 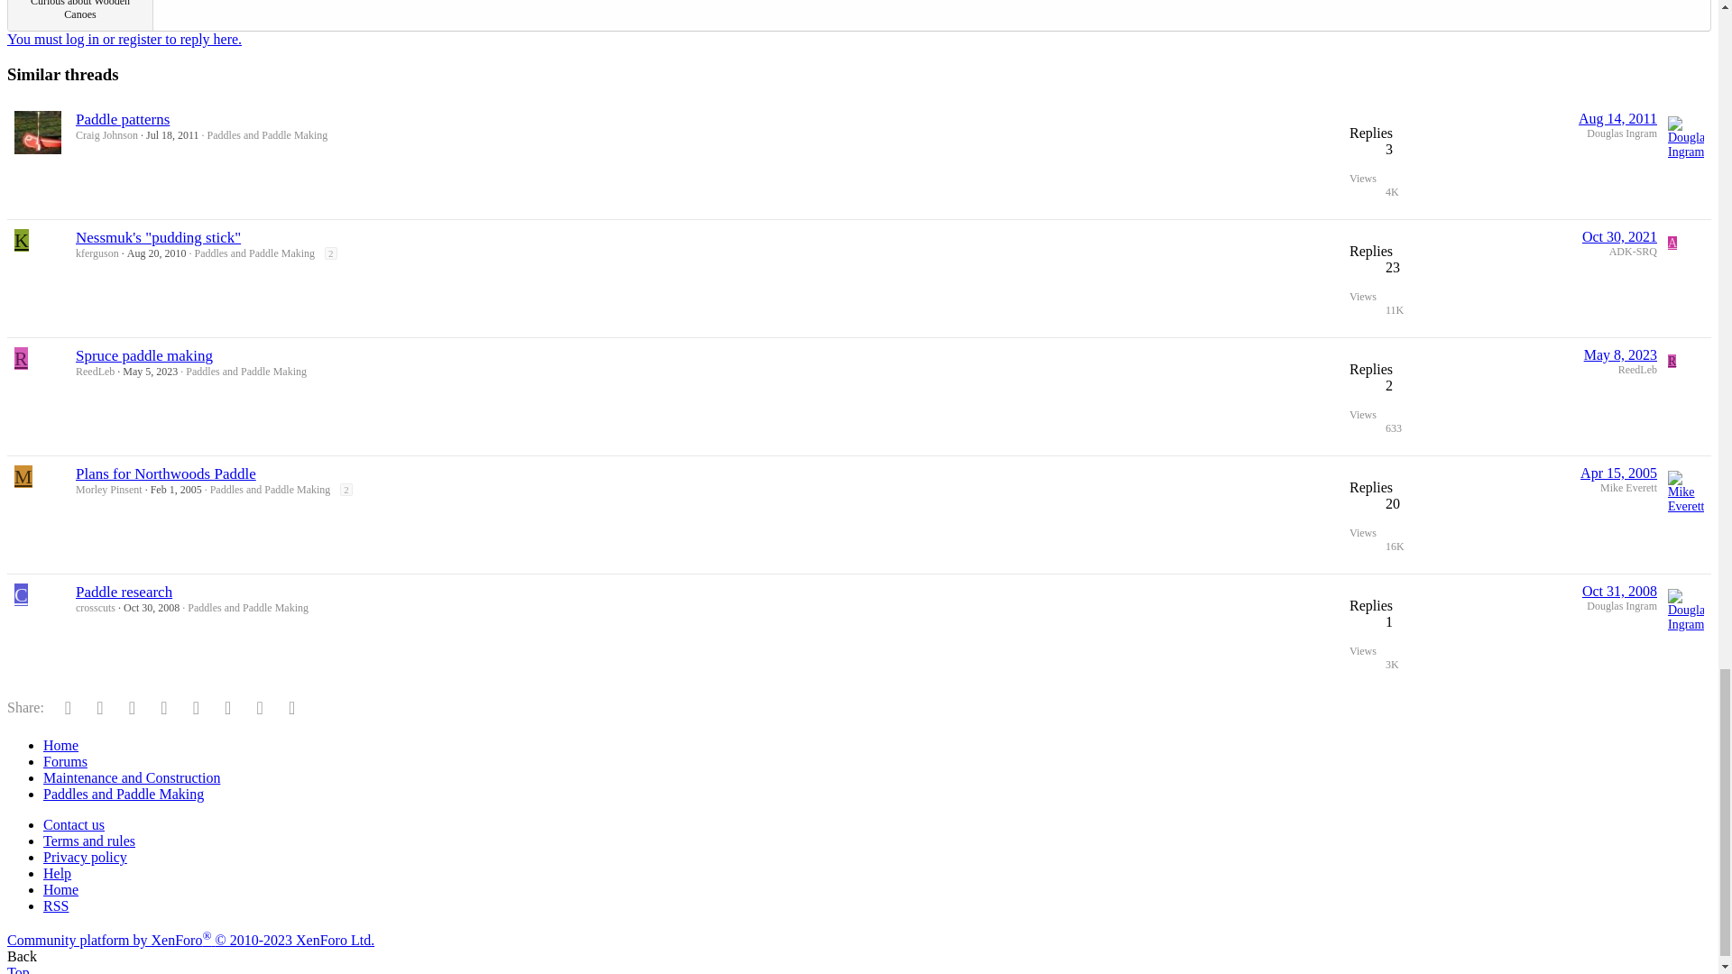 I want to click on Oct 30, 2021 at 9:57 AM, so click(x=1620, y=236).